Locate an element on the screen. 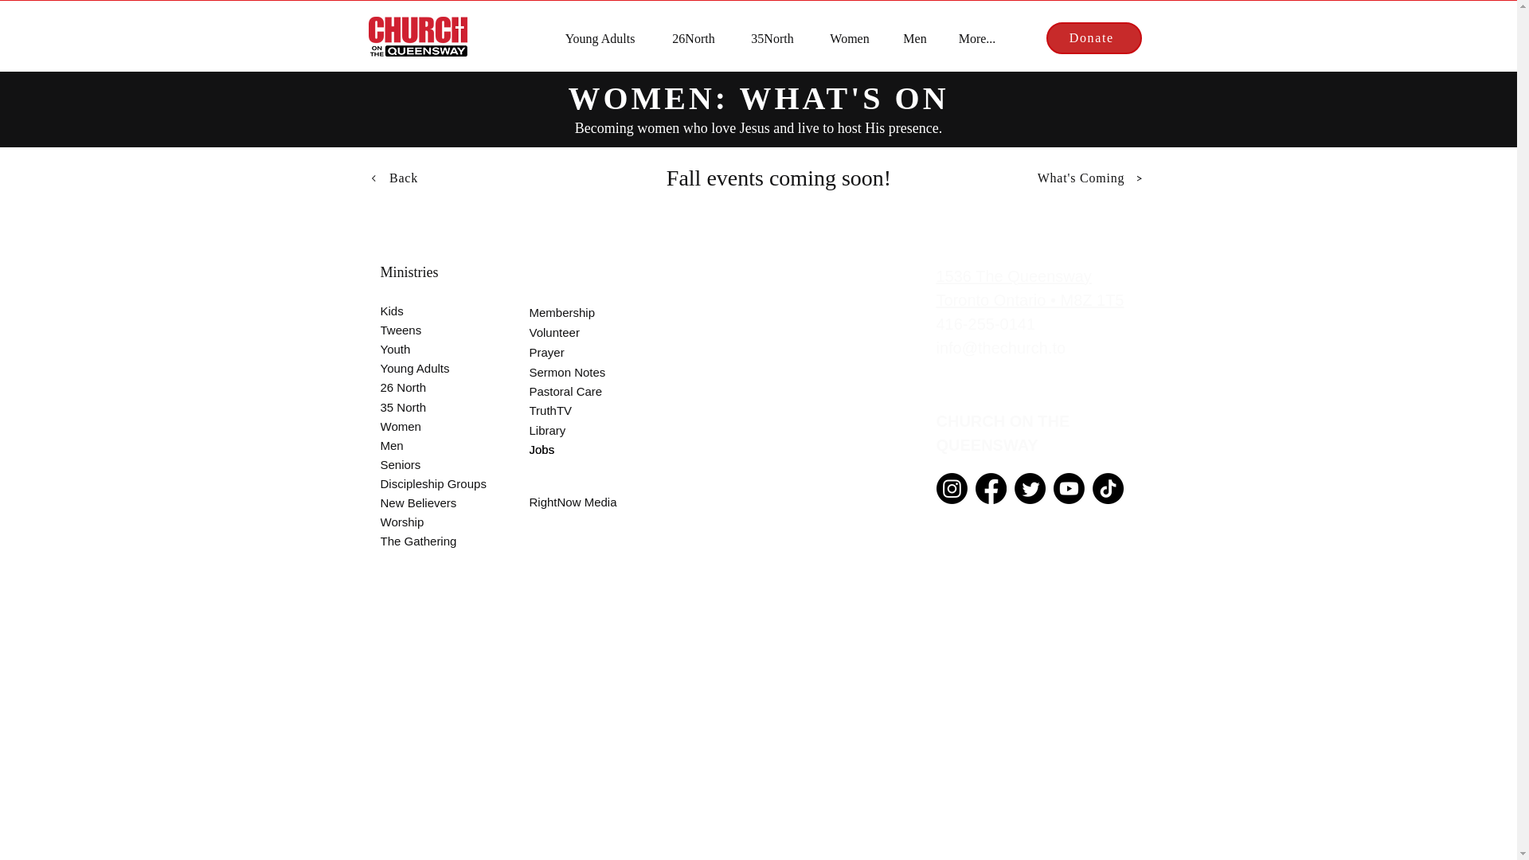 The image size is (1529, 860). 26 North is located at coordinates (425, 387).